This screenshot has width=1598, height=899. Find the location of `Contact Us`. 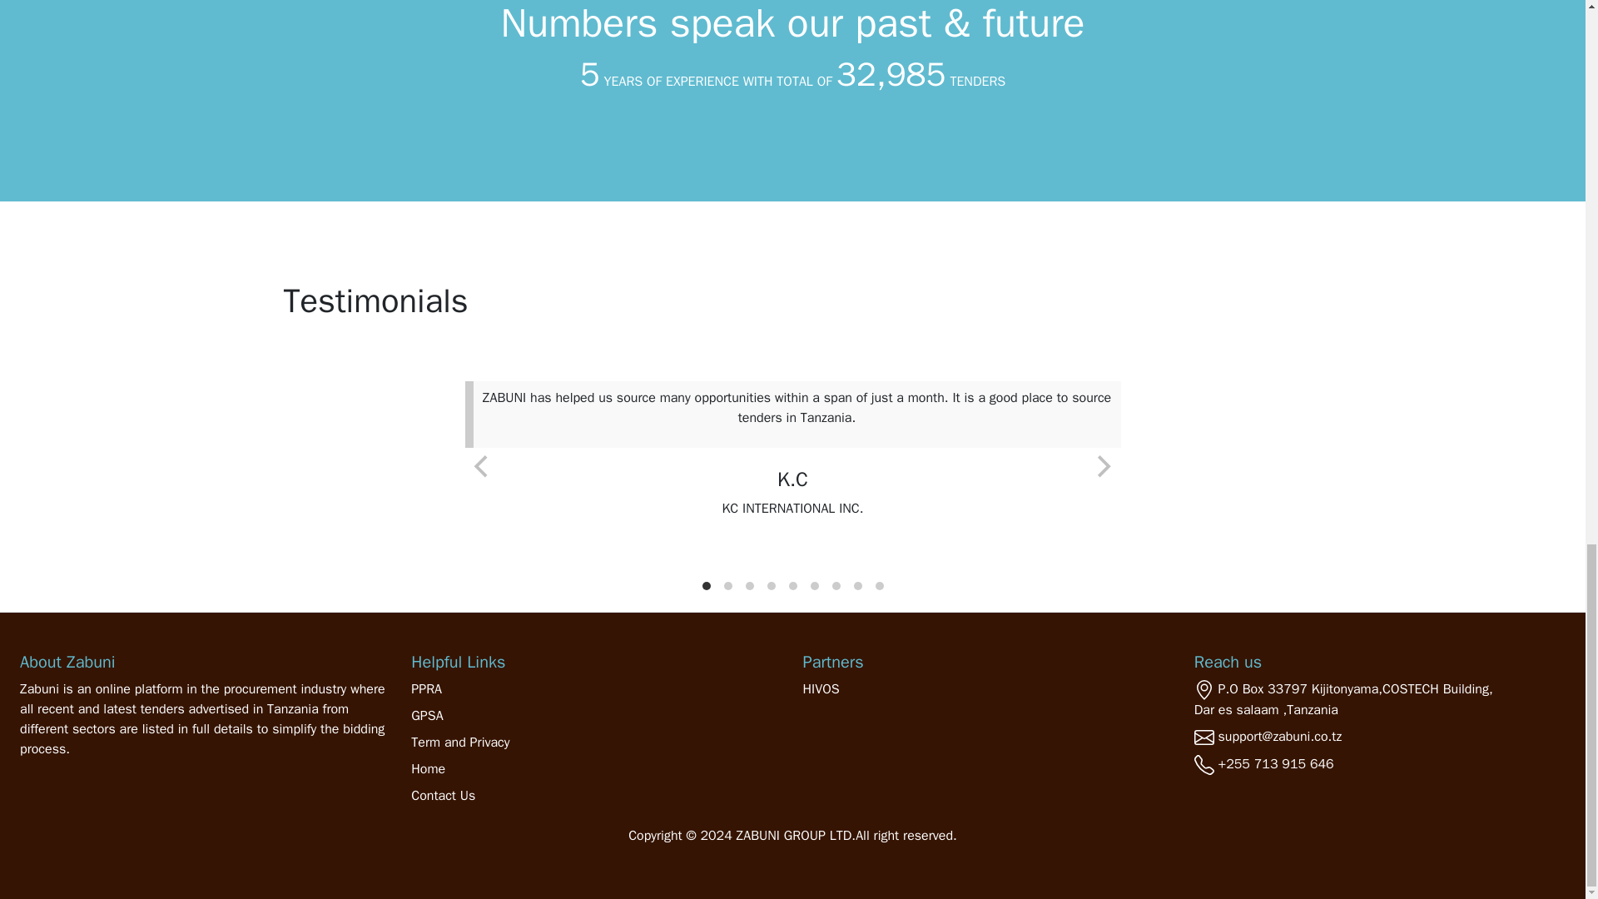

Contact Us is located at coordinates (596, 795).